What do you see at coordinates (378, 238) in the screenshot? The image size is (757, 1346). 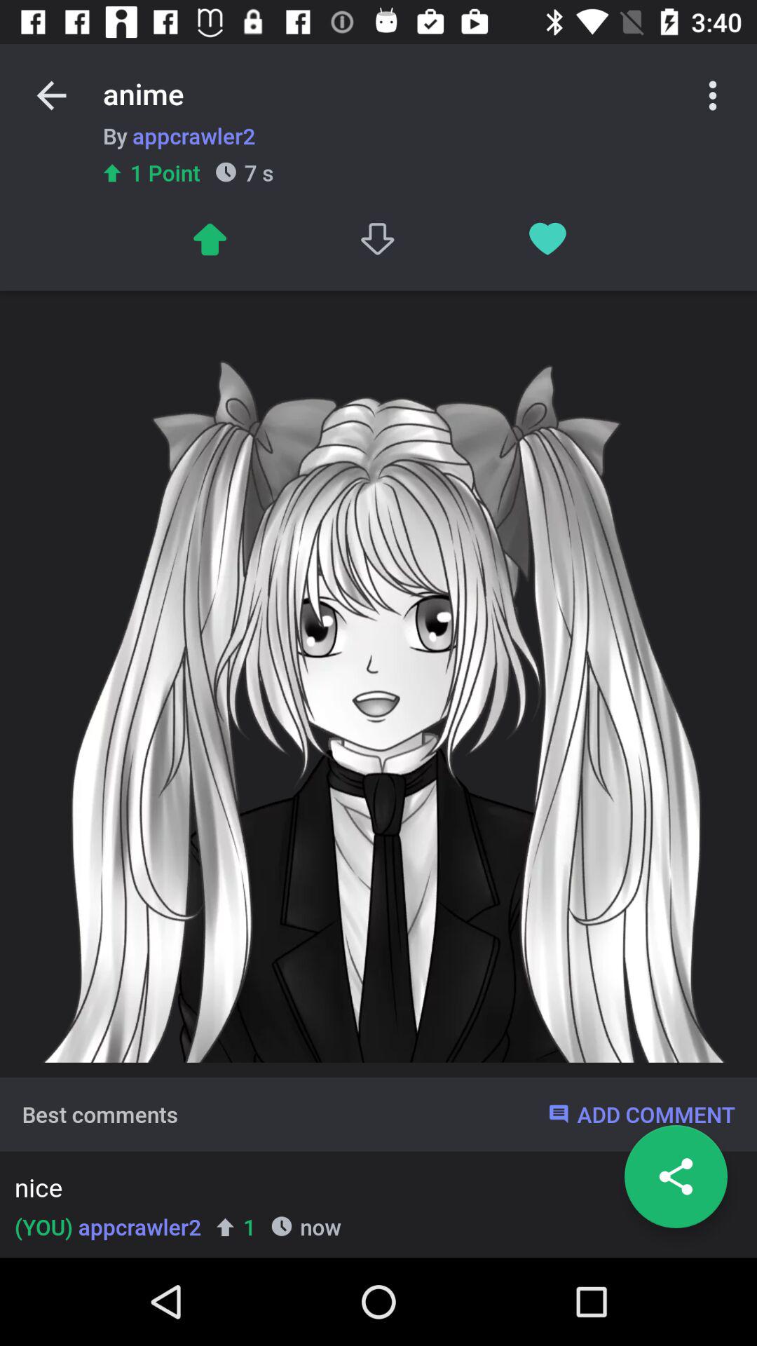 I see `choose icon to the right of the 7 s icon` at bounding box center [378, 238].